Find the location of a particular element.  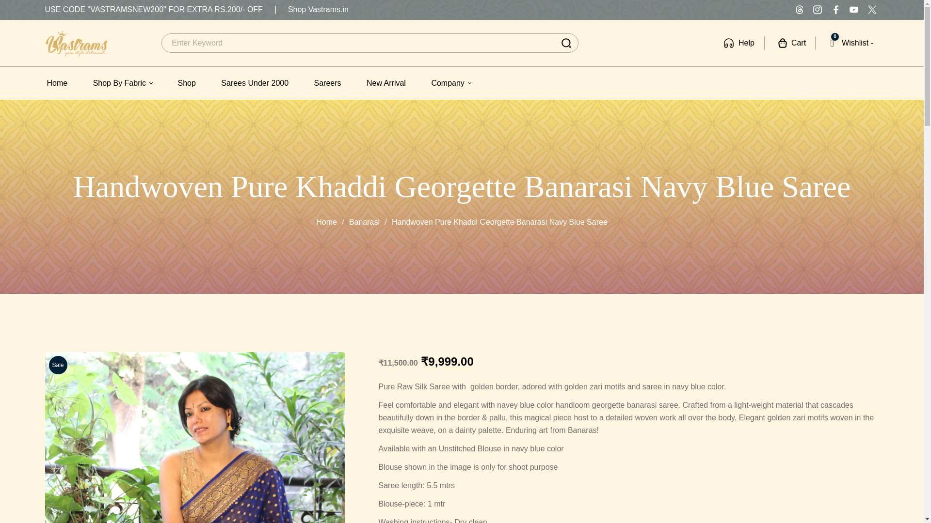

Home is located at coordinates (790, 43).